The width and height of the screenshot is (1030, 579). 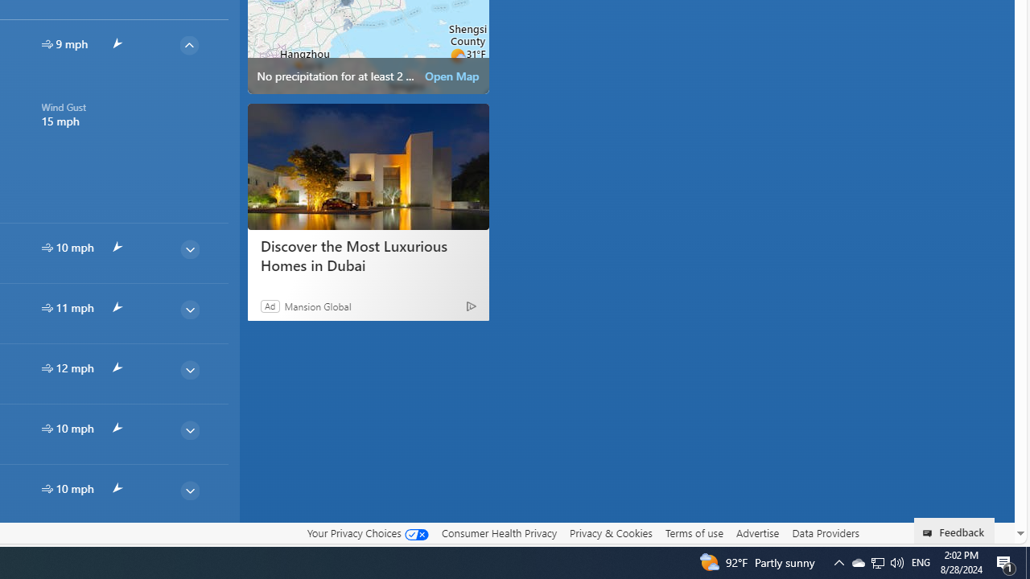 What do you see at coordinates (756, 532) in the screenshot?
I see `Advertise` at bounding box center [756, 532].